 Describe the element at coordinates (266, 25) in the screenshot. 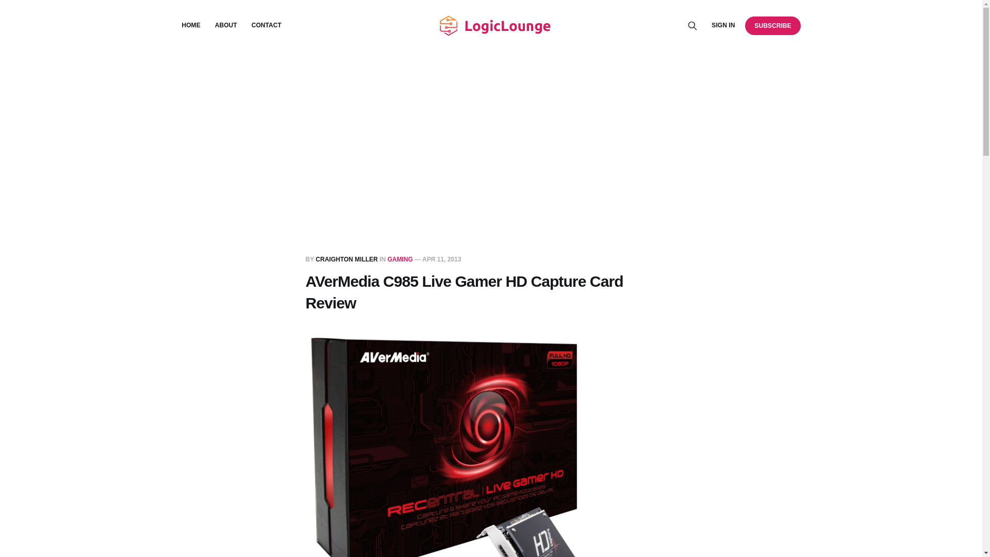

I see `CONTACT` at that location.